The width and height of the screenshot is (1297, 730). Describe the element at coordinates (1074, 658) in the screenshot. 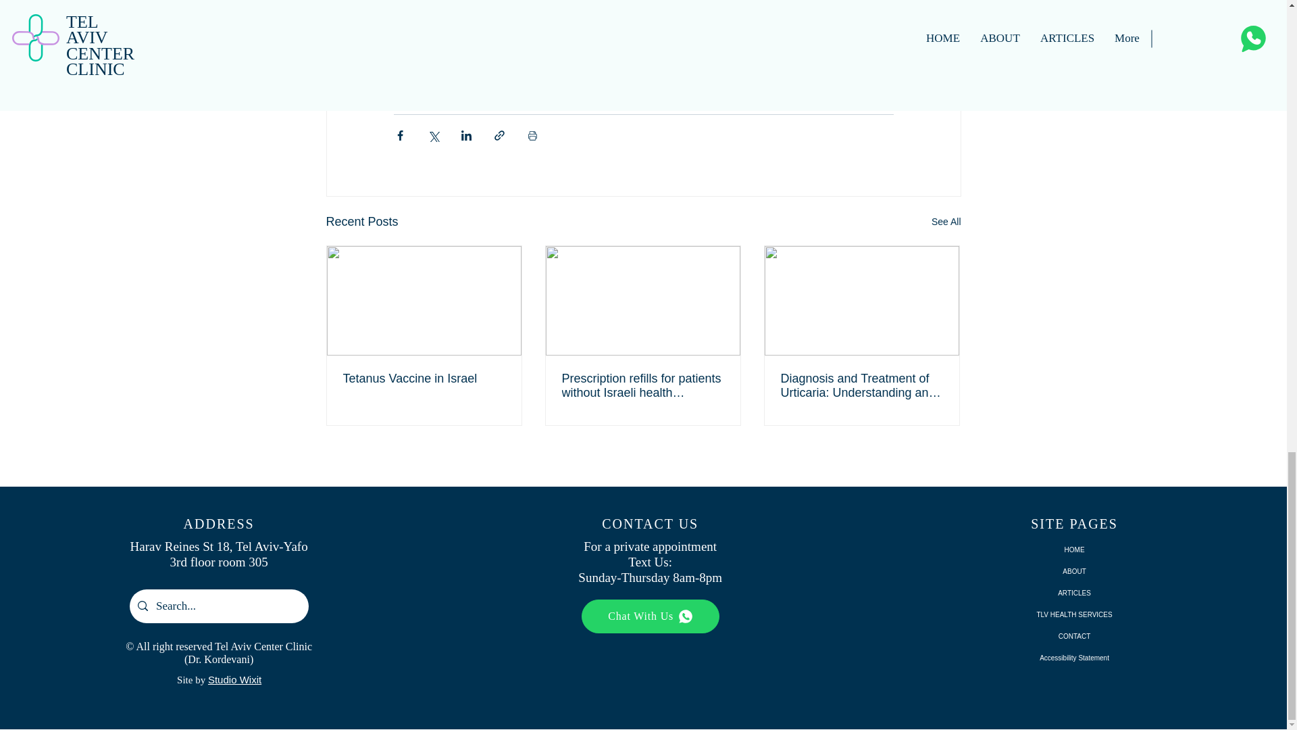

I see `Accessibility Statement` at that location.